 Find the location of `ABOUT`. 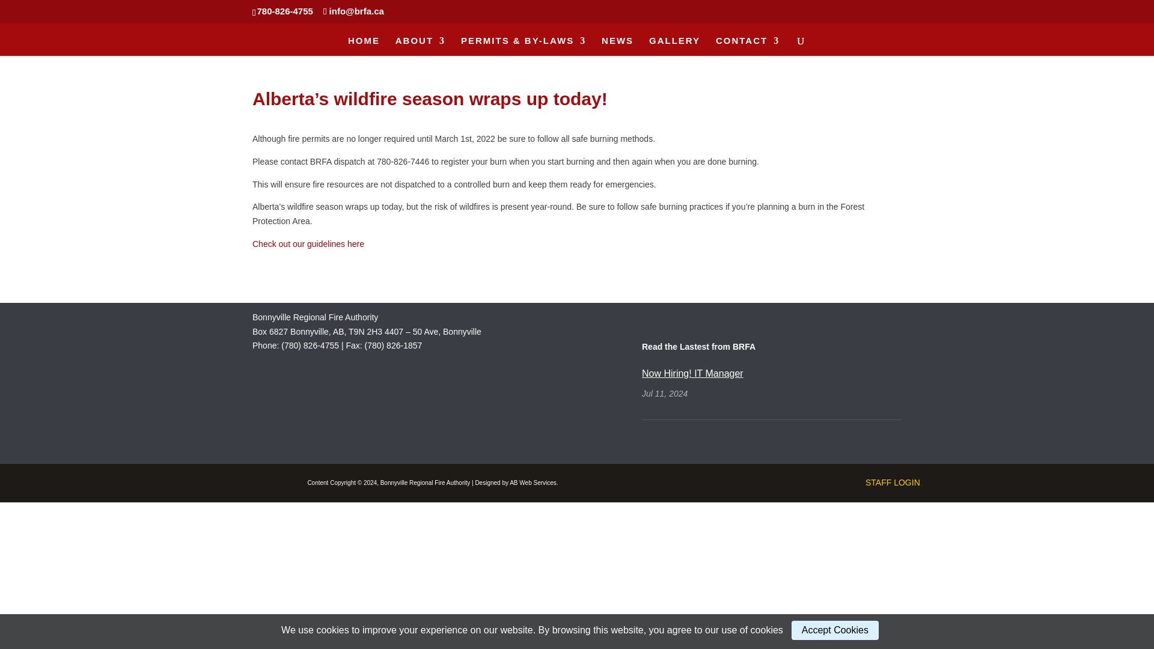

ABOUT is located at coordinates (421, 46).